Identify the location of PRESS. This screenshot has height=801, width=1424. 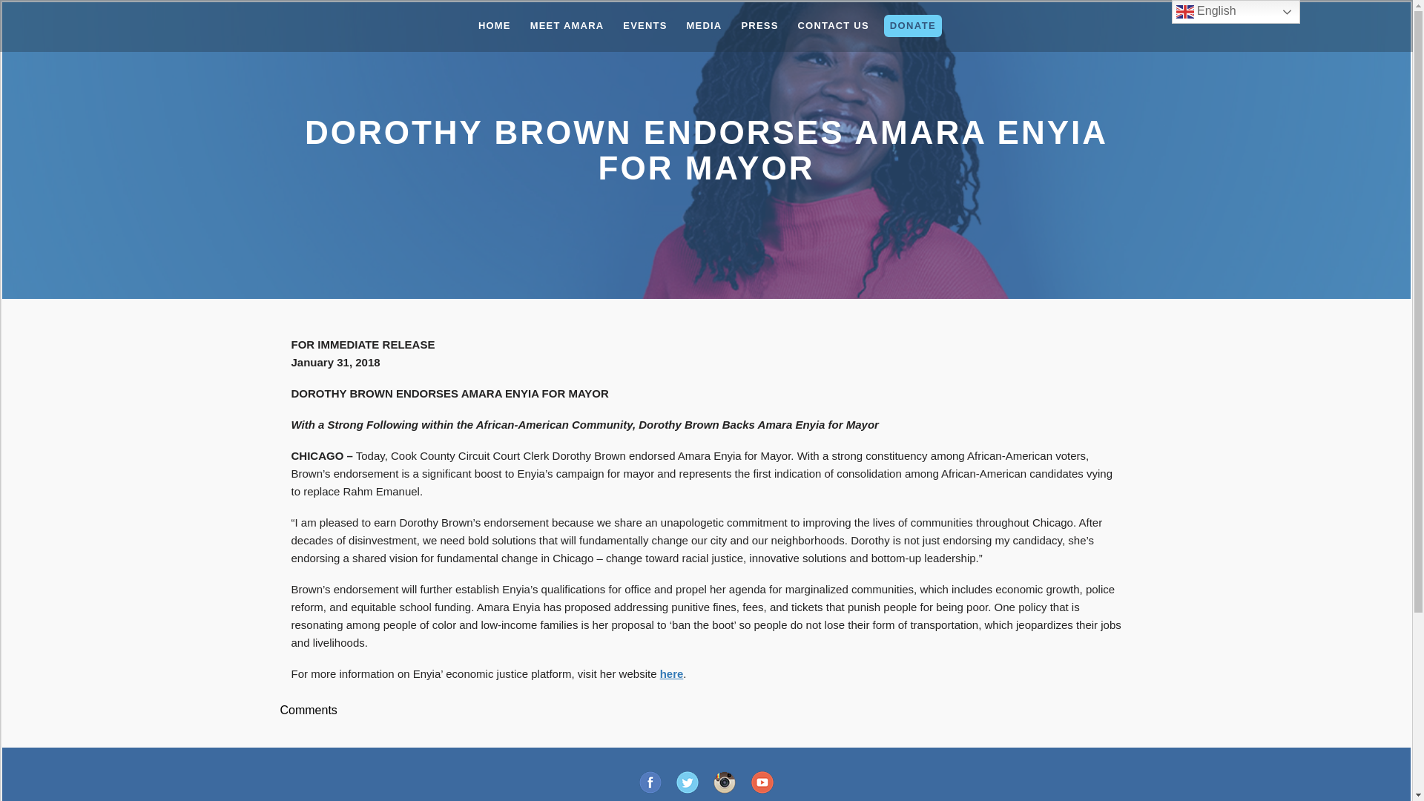
(759, 25).